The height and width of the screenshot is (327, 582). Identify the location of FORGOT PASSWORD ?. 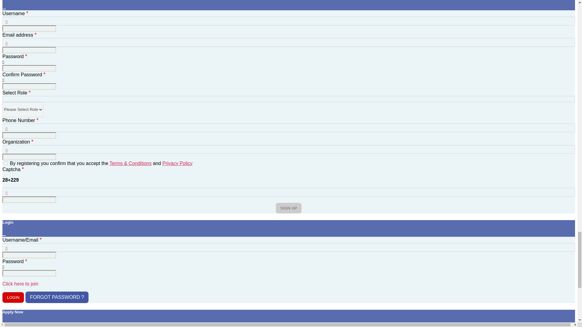
(57, 297).